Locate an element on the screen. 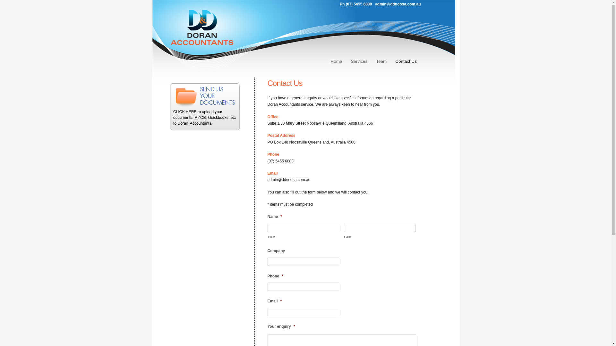  Home is located at coordinates (336, 62).